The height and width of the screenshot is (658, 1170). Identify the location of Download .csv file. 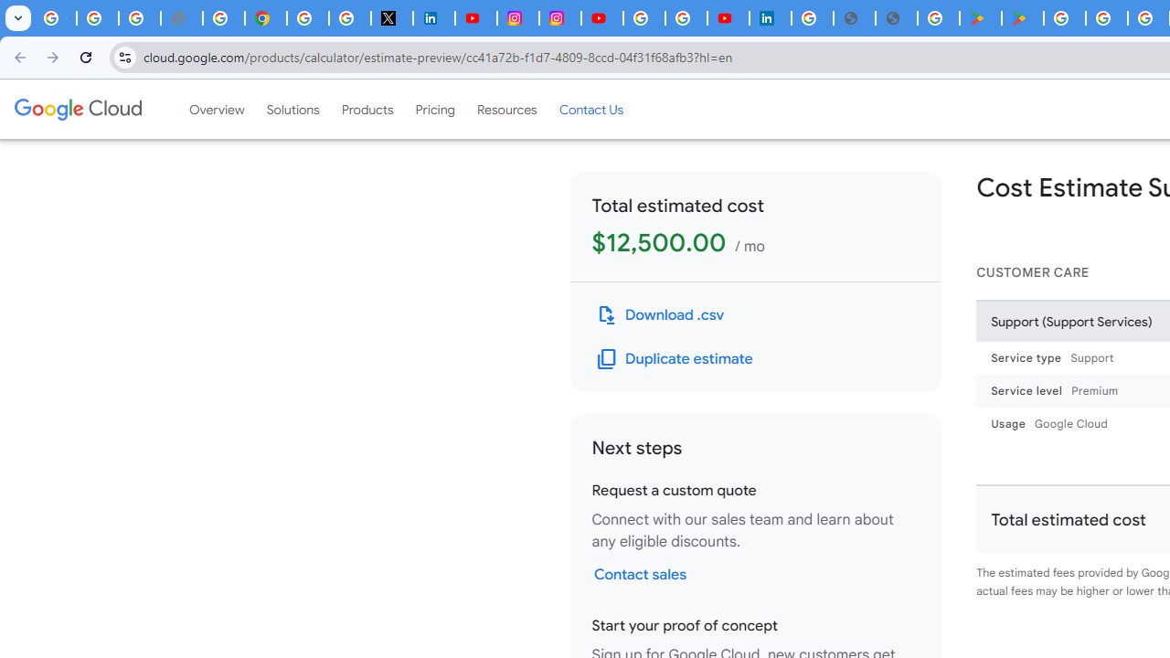
(660, 314).